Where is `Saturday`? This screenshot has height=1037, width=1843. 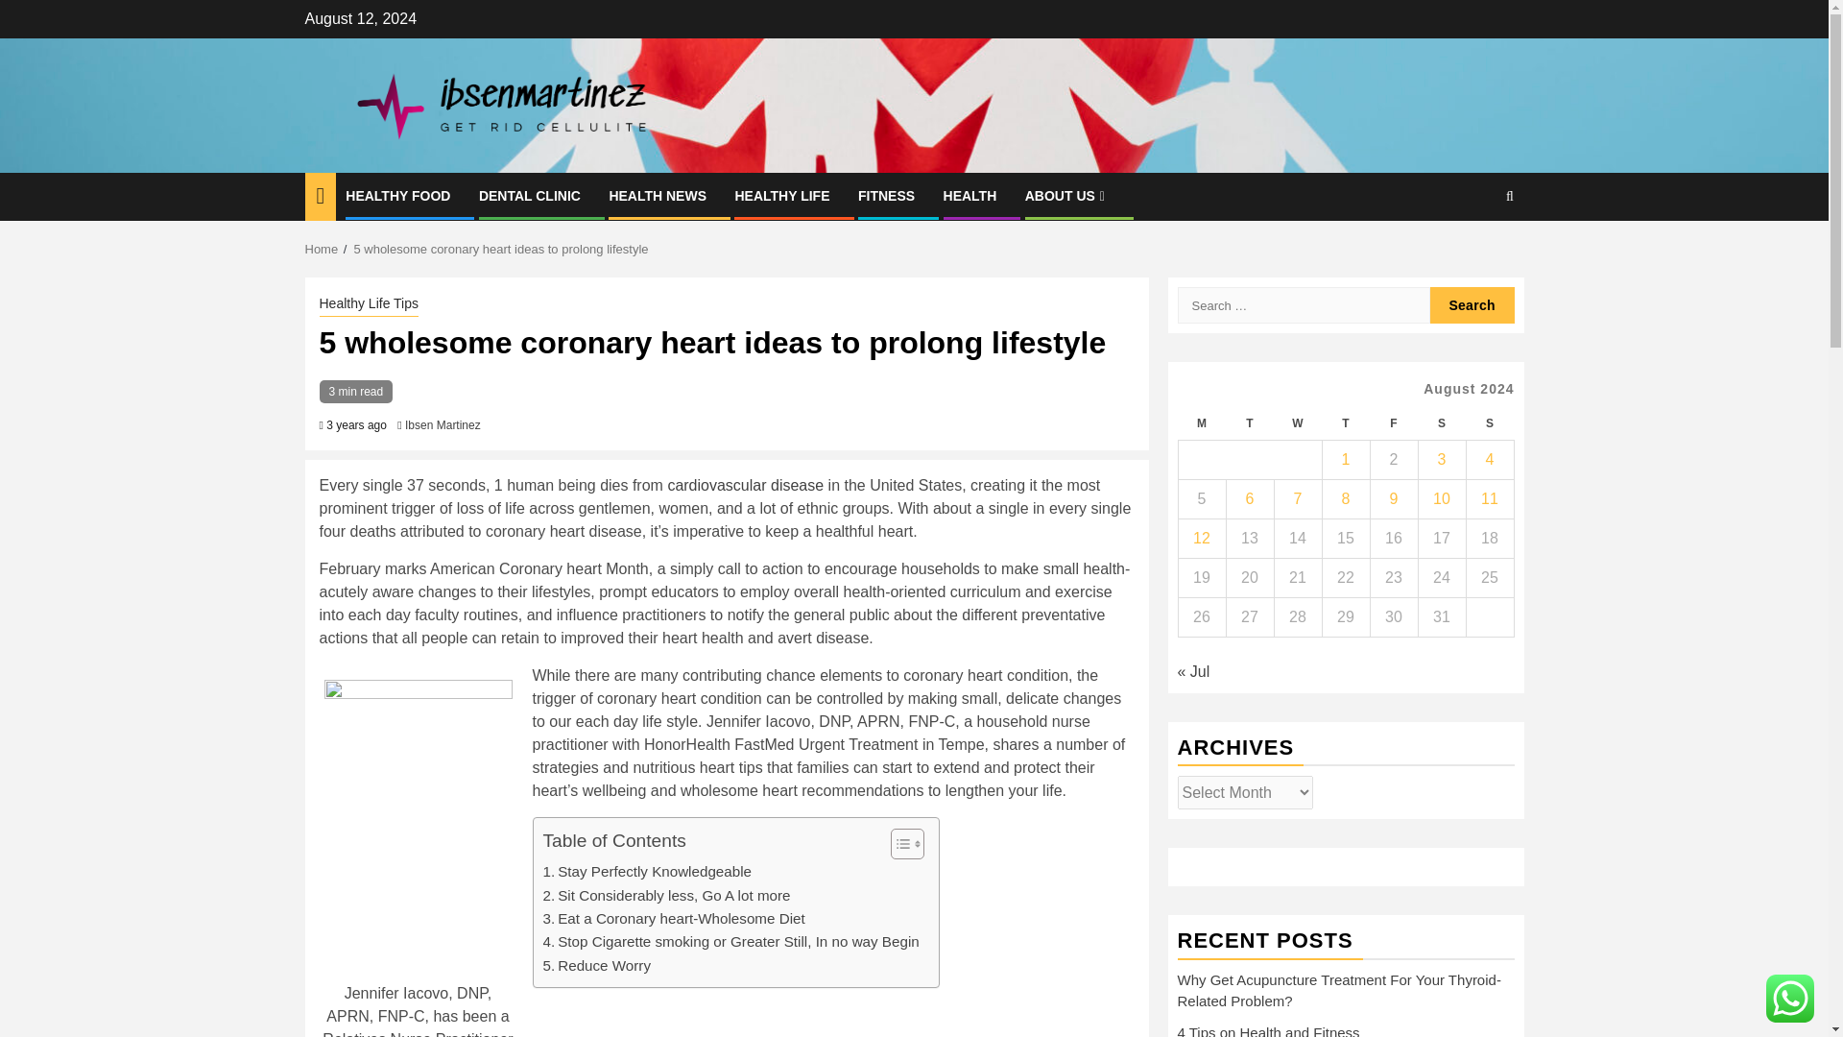 Saturday is located at coordinates (1441, 424).